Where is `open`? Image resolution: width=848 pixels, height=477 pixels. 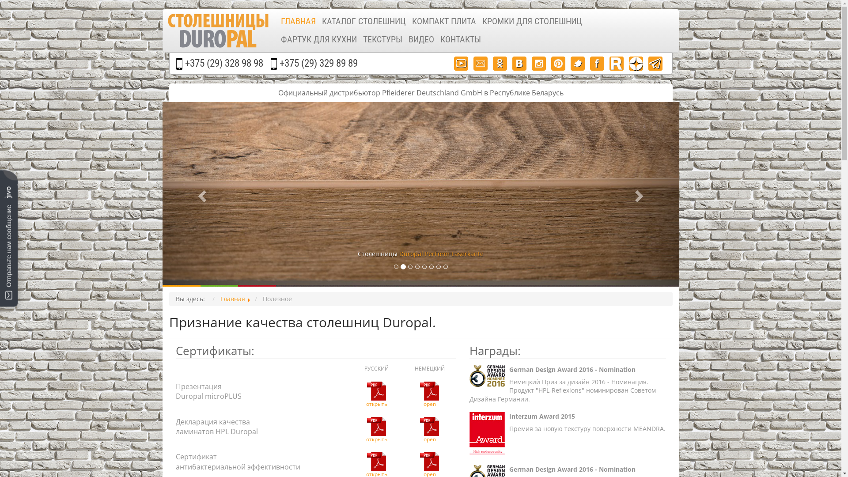 open is located at coordinates (429, 432).